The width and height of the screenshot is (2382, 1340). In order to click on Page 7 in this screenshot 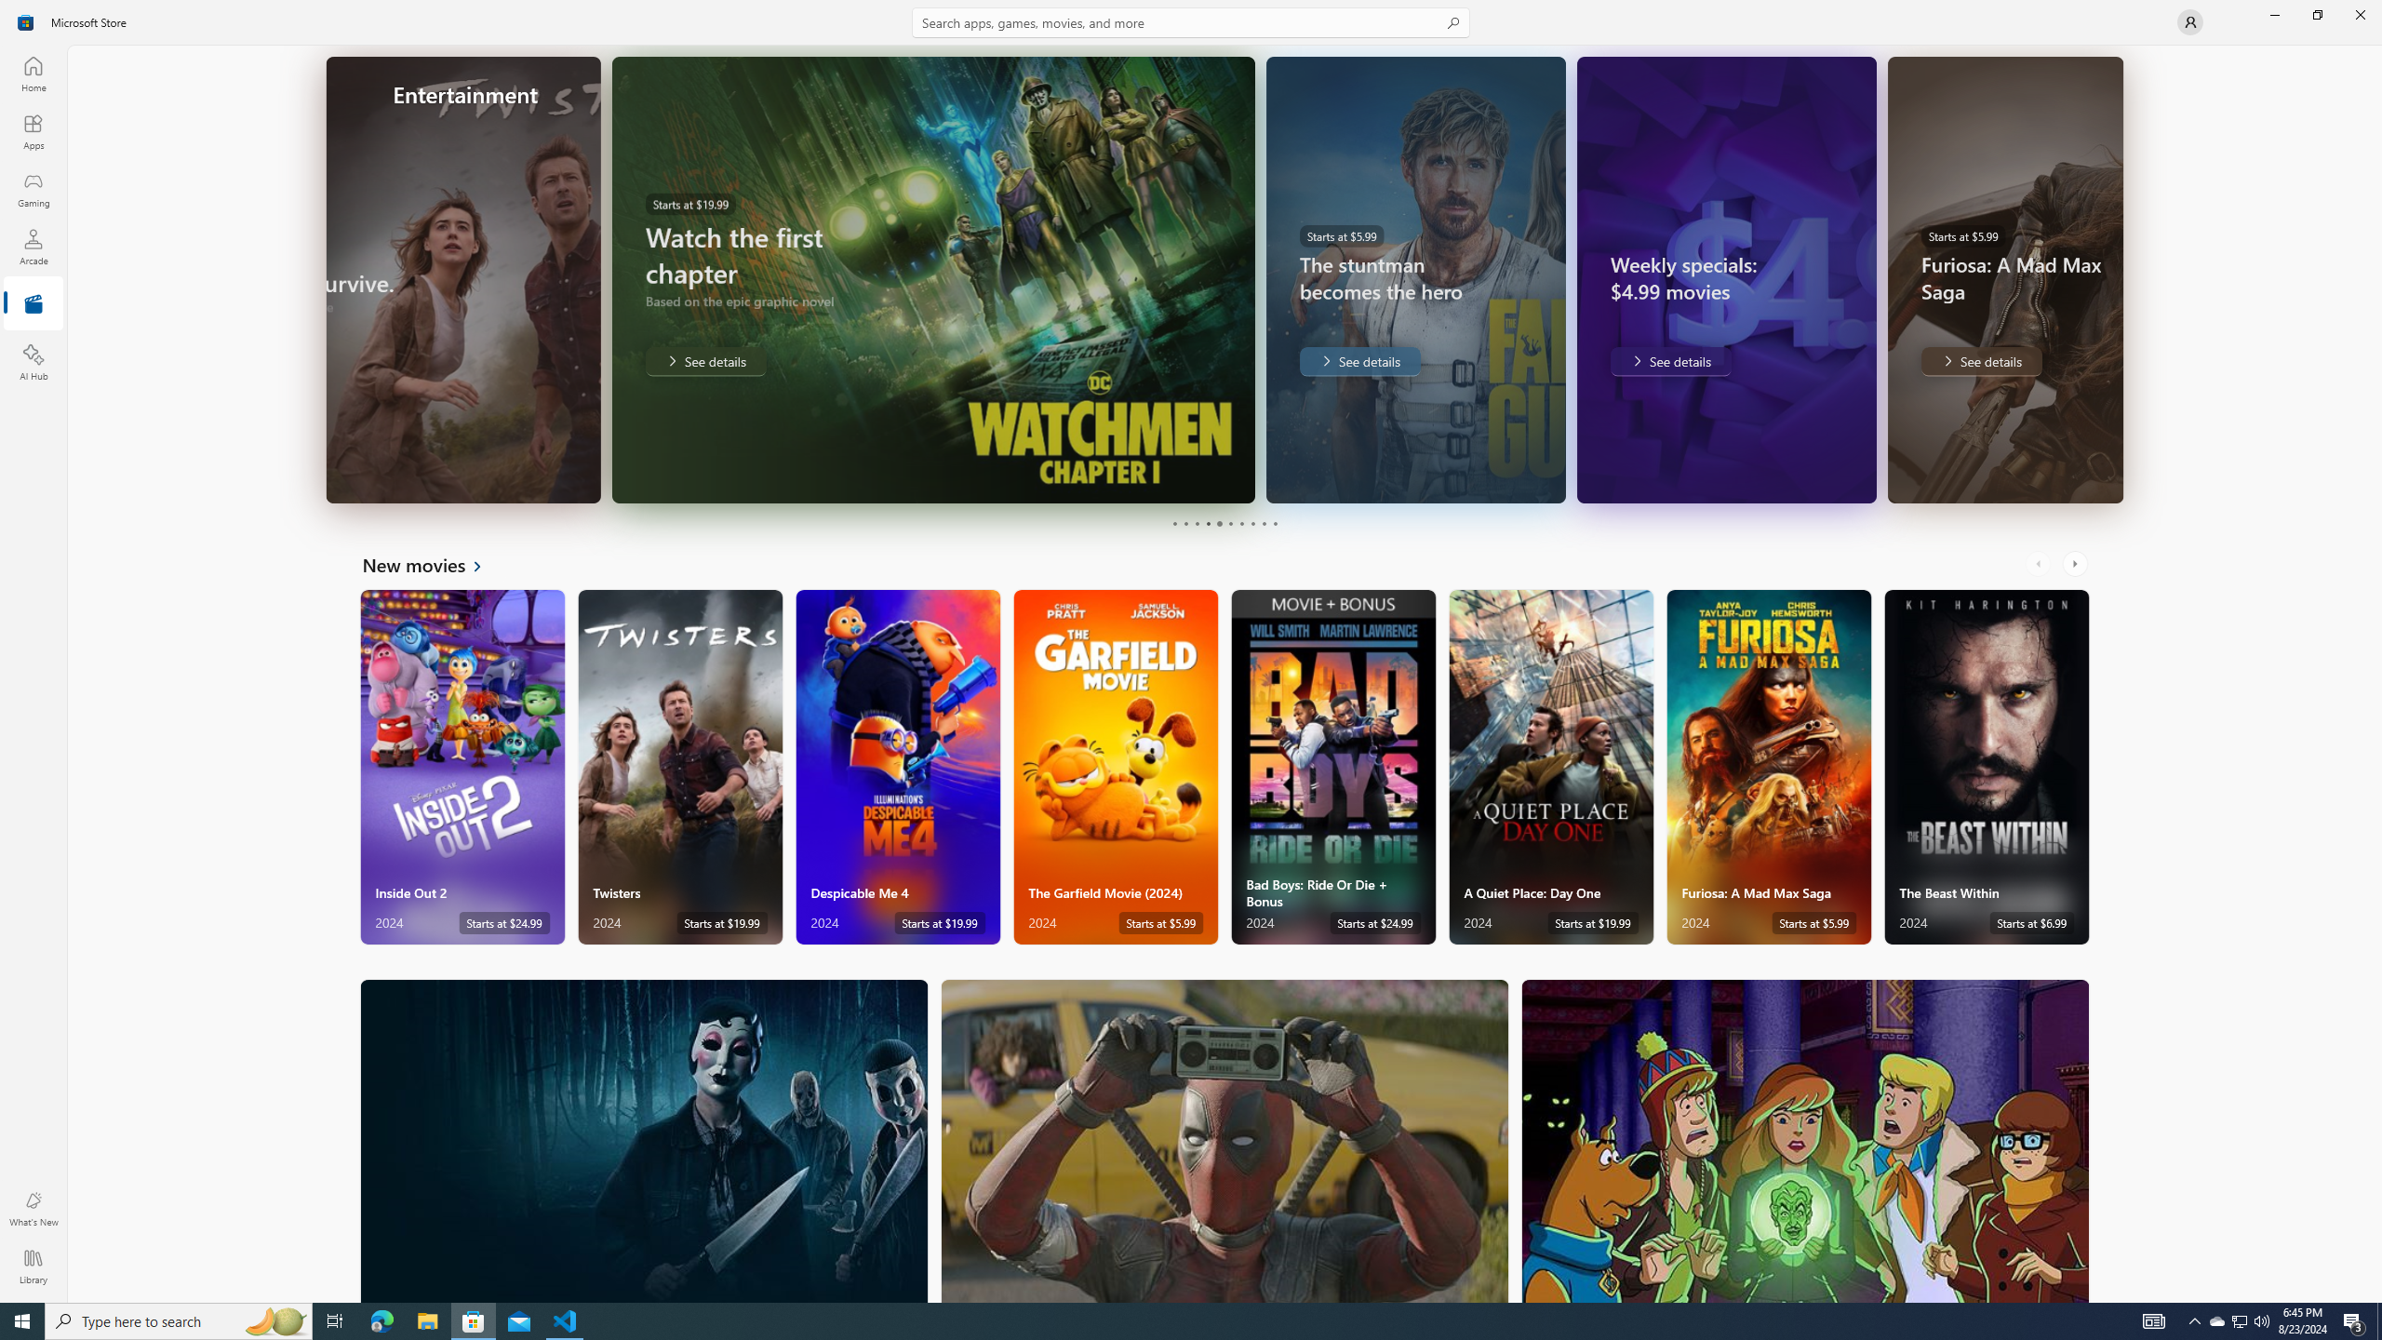, I will do `click(1240, 523)`.